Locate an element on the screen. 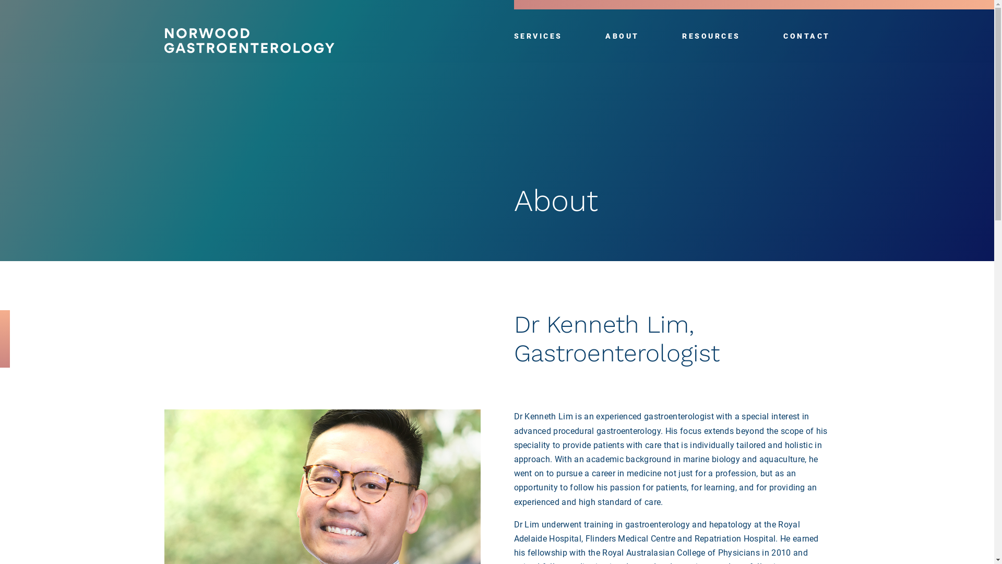 This screenshot has height=564, width=1002. ABOUT is located at coordinates (622, 36).